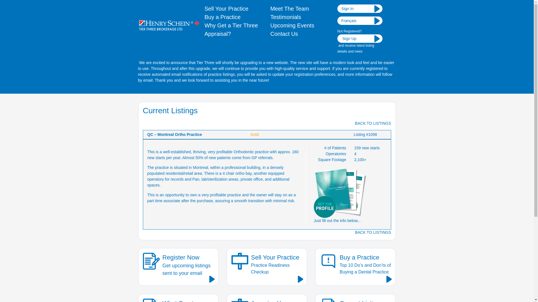  What do you see at coordinates (222, 17) in the screenshot?
I see `BACK TO LISTINGS` at bounding box center [222, 17].